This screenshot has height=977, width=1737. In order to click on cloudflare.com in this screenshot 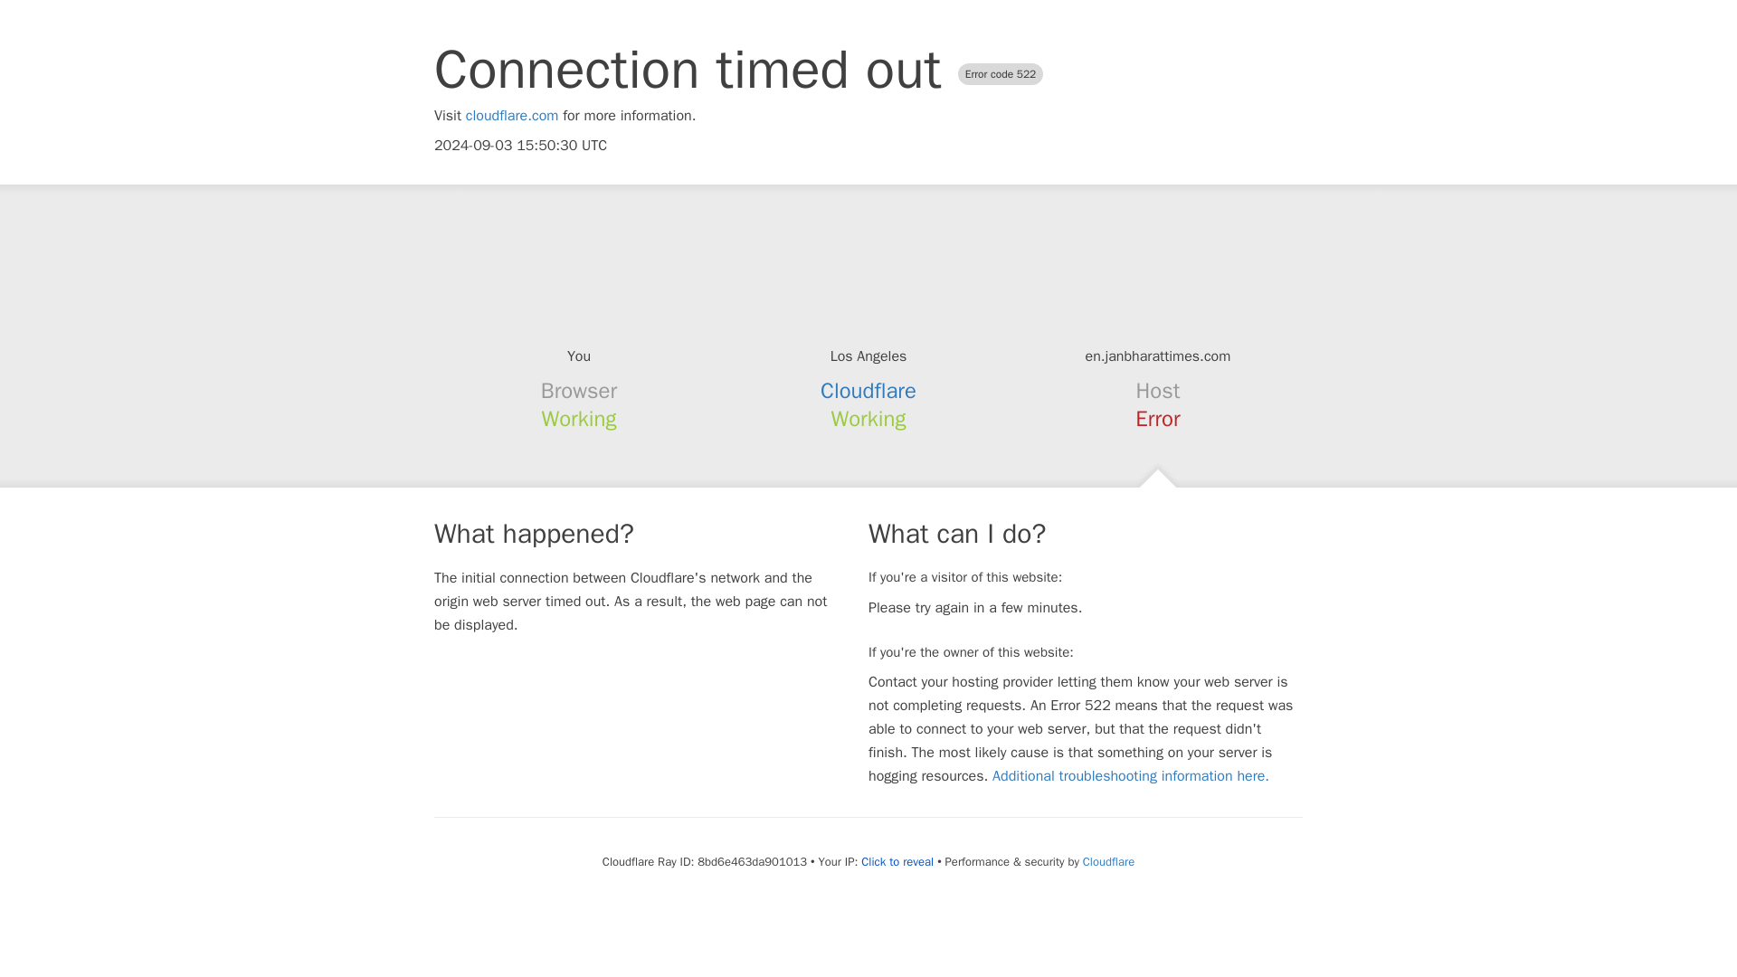, I will do `click(512, 116)`.